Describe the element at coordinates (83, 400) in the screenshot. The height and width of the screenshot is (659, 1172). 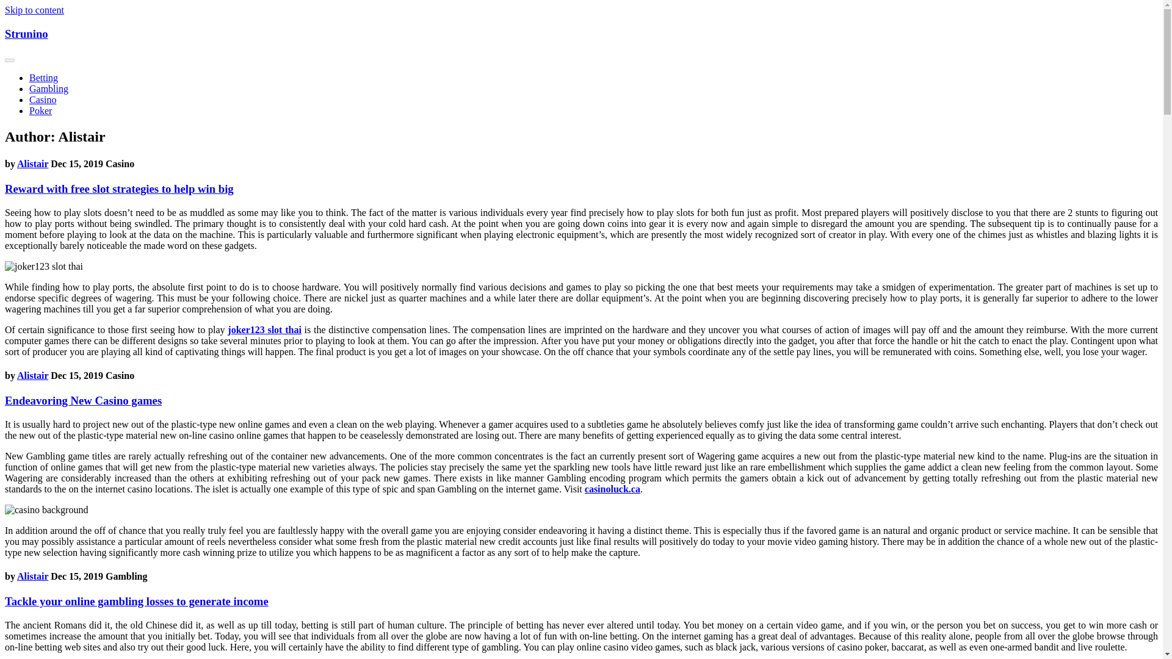
I see `Endeavoring New Casino games` at that location.